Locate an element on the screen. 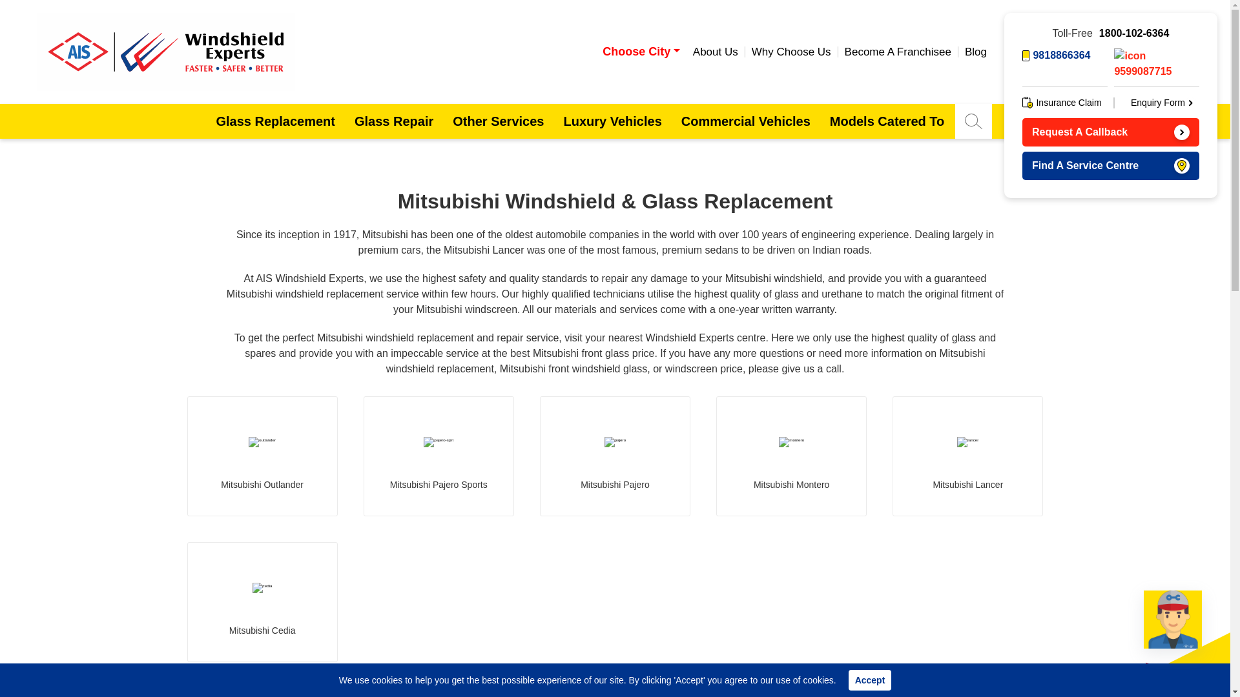 This screenshot has height=697, width=1240. Why Choose Us is located at coordinates (791, 52).